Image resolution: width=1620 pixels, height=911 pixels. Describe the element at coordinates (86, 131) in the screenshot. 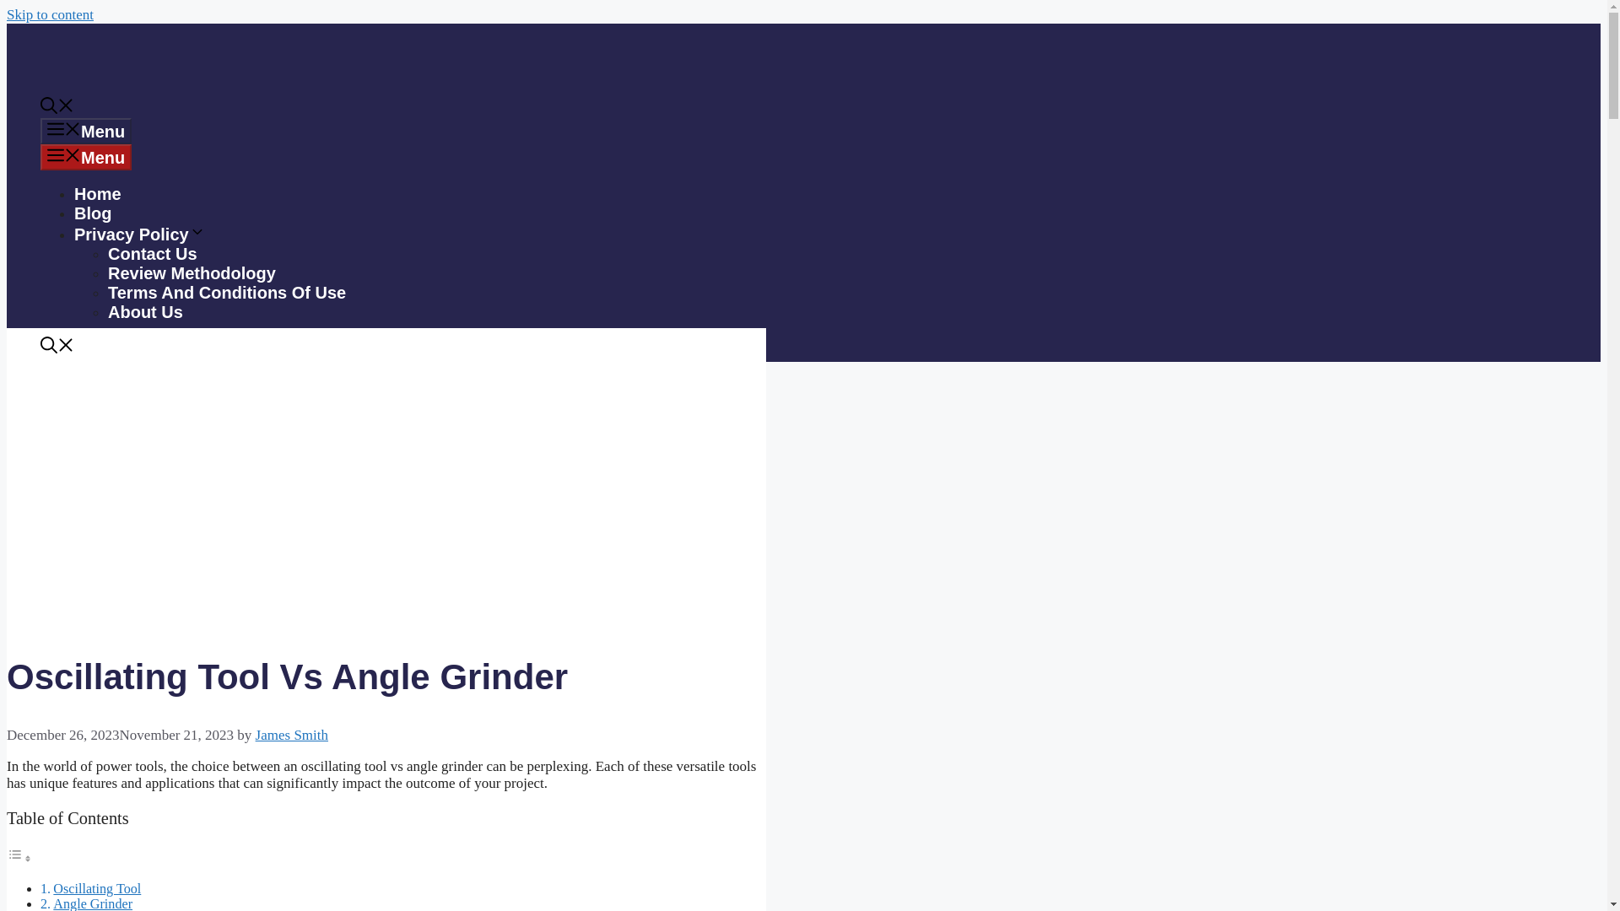

I see `Menu` at that location.